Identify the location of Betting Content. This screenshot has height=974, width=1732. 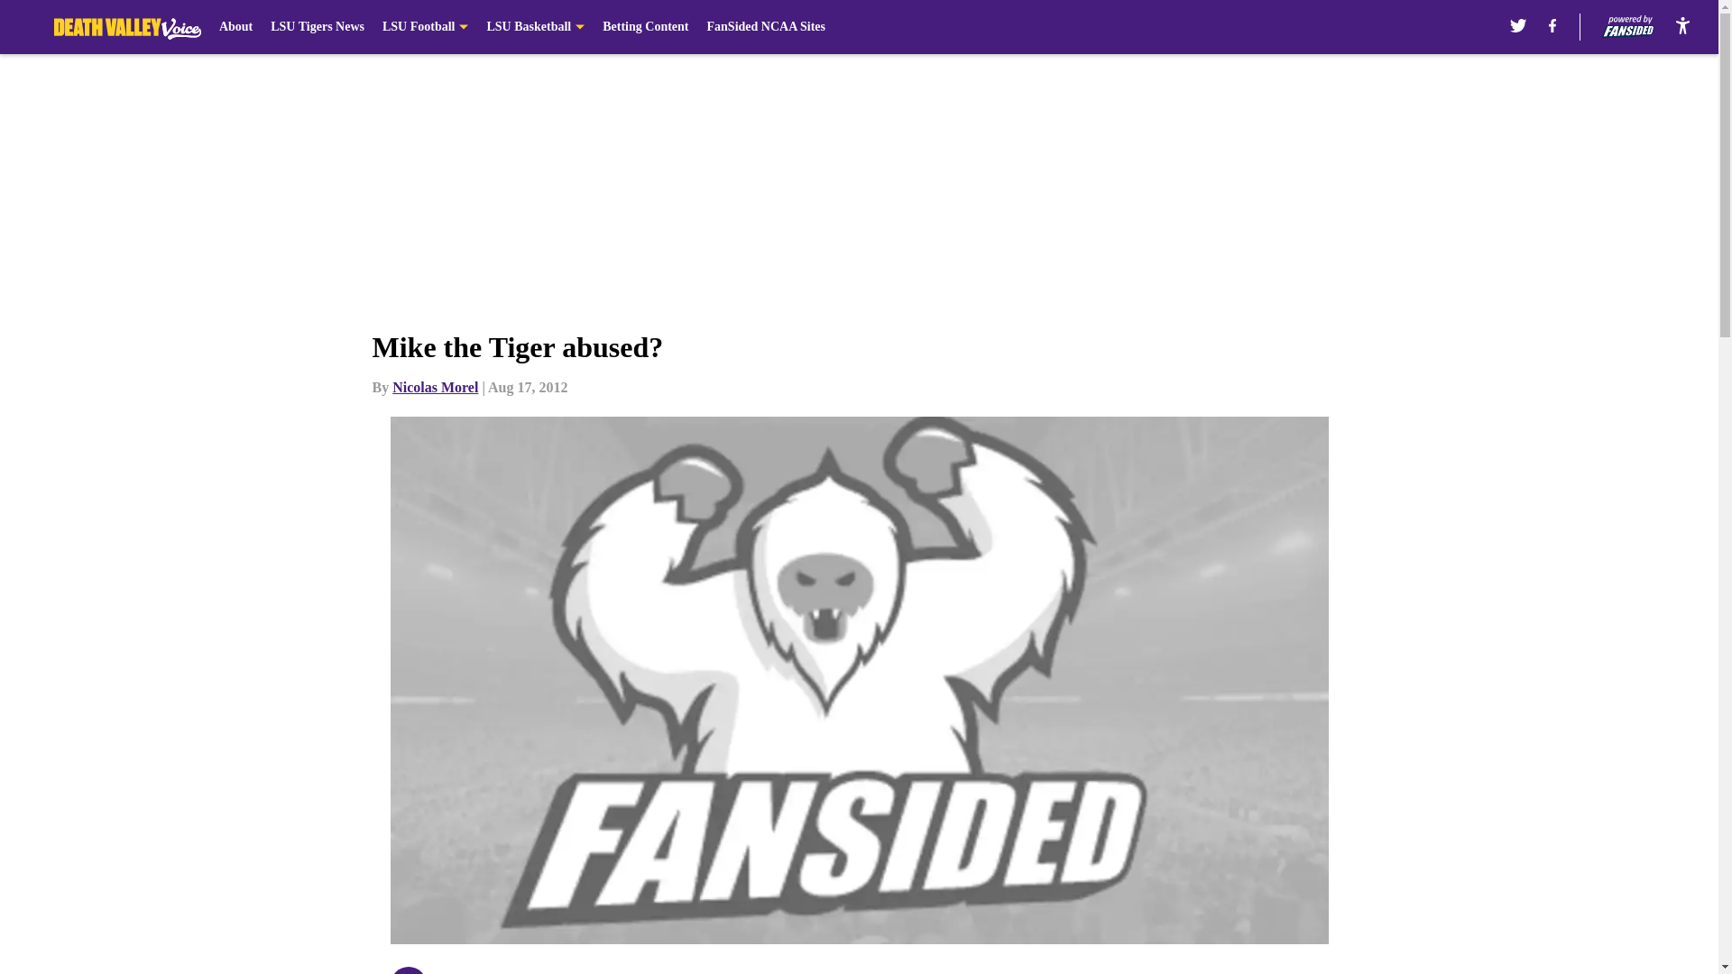
(645, 27).